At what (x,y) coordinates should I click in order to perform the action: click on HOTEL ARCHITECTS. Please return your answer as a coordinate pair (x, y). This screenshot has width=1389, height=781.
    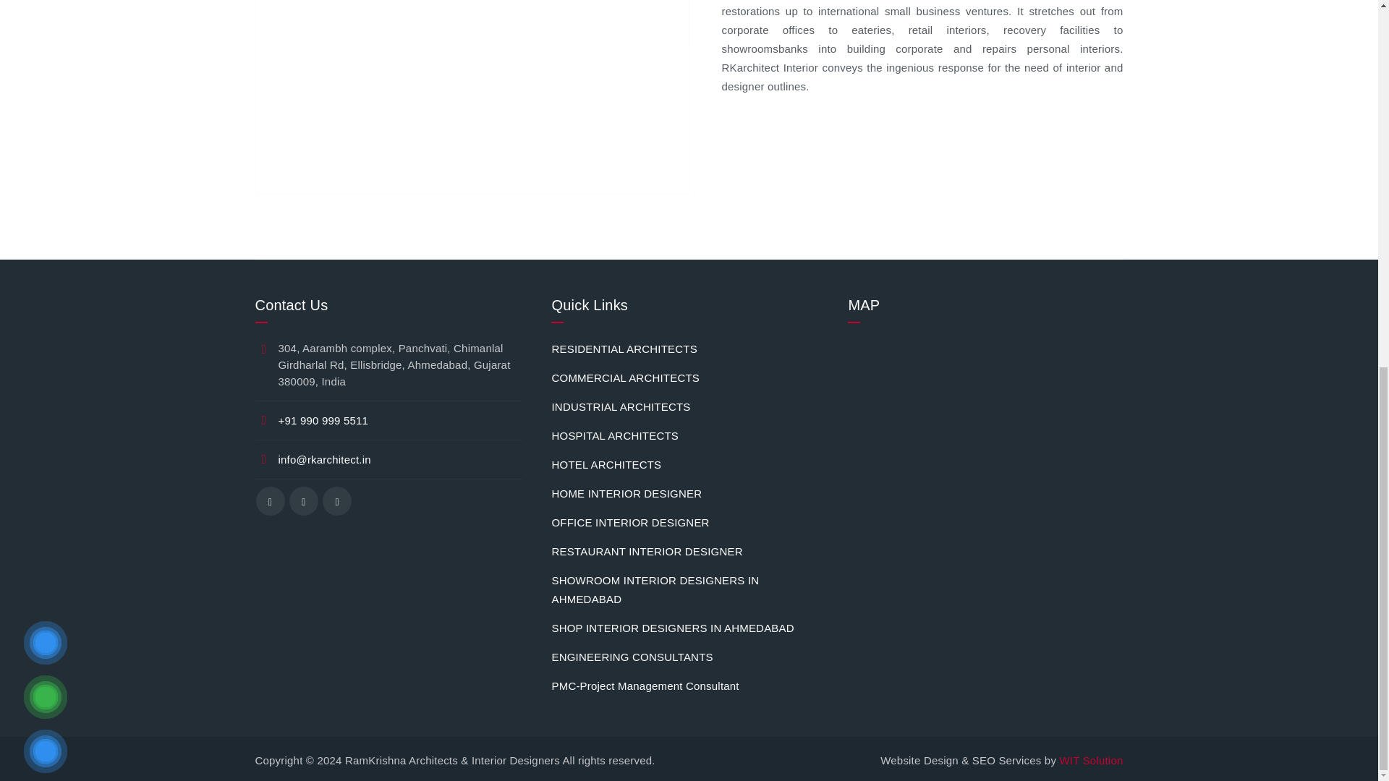
    Looking at the image, I should click on (606, 464).